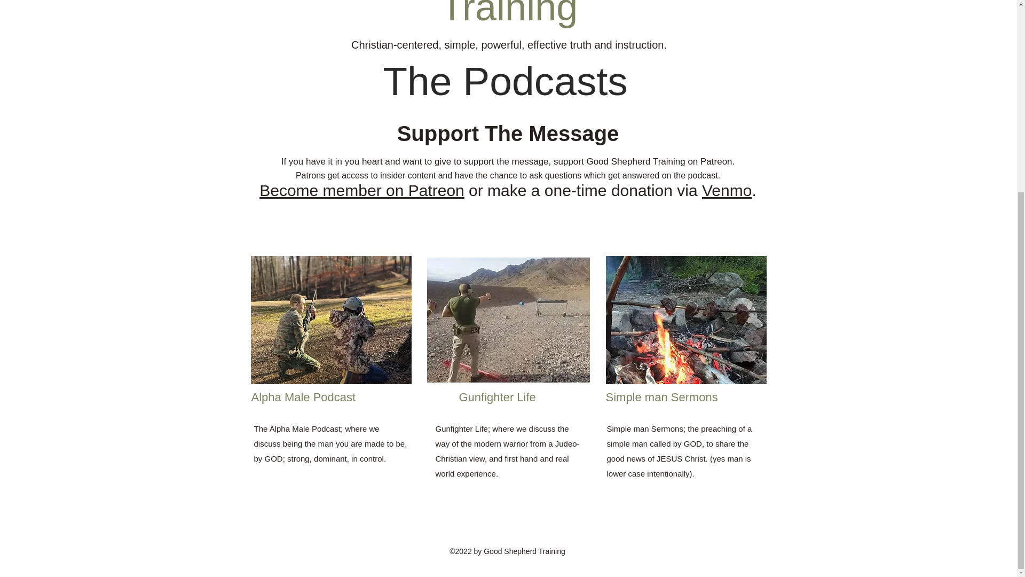  Describe the element at coordinates (727, 190) in the screenshot. I see `Venmo` at that location.